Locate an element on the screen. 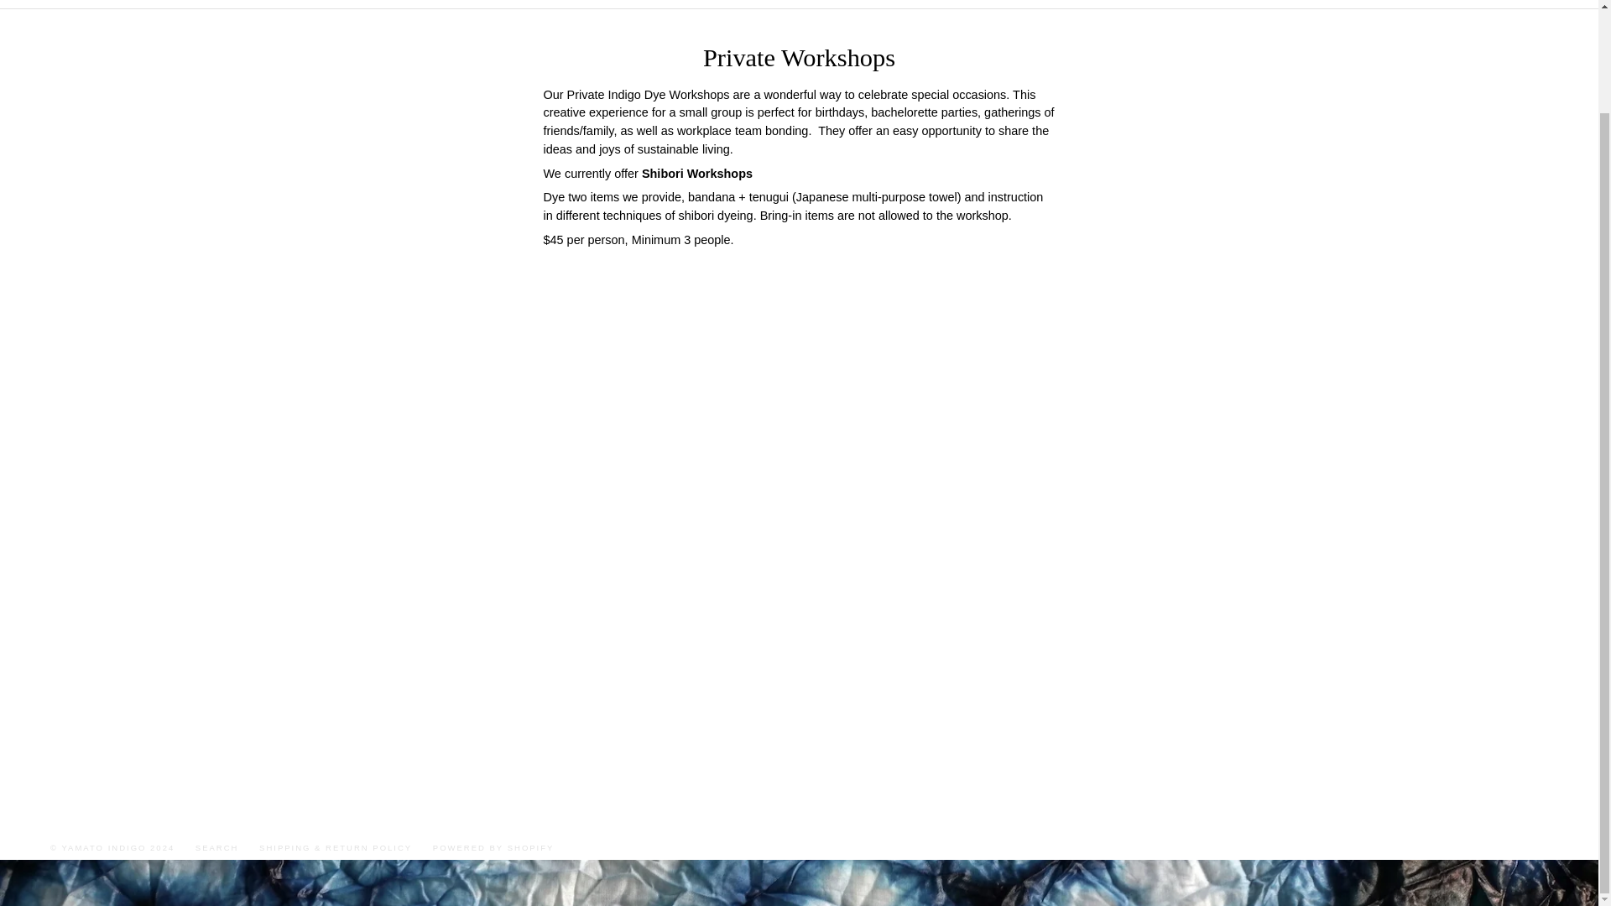 The height and width of the screenshot is (906, 1611). SHOP is located at coordinates (581, 3).